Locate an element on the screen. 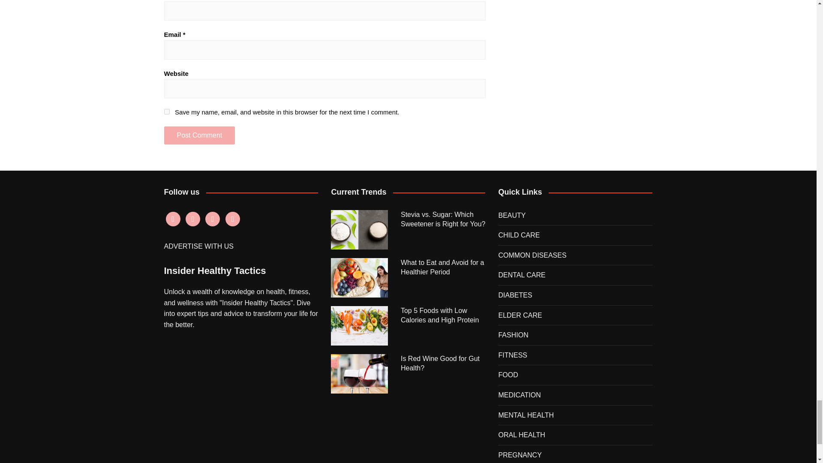  Facebook is located at coordinates (172, 219).